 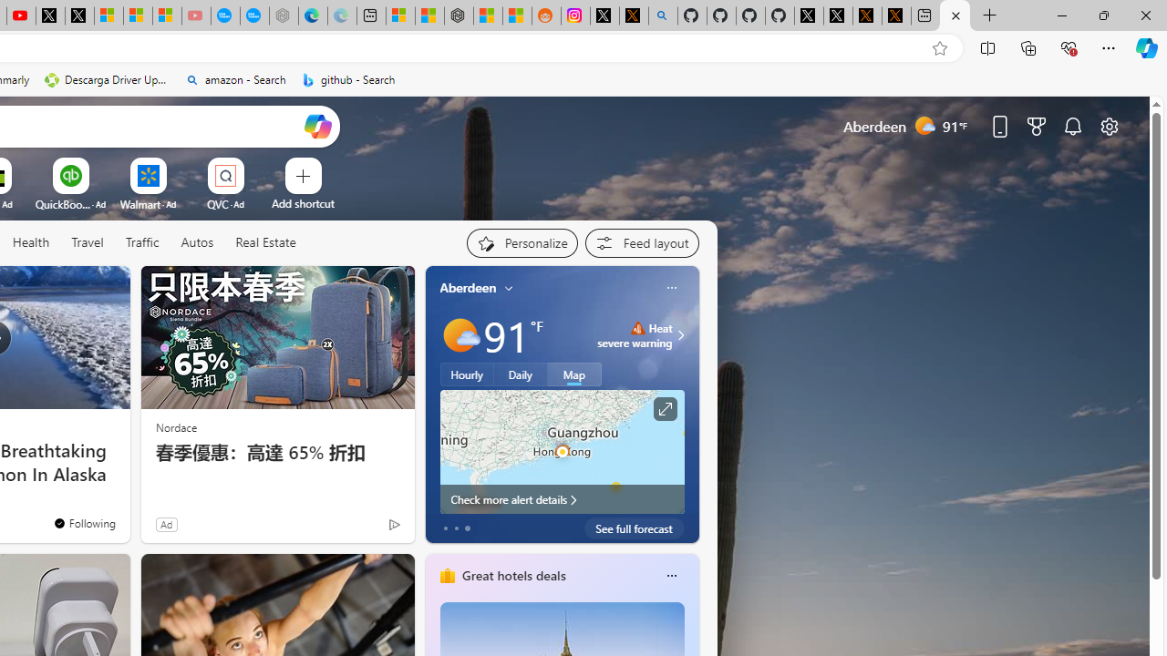 What do you see at coordinates (141, 242) in the screenshot?
I see `Traffic` at bounding box center [141, 242].